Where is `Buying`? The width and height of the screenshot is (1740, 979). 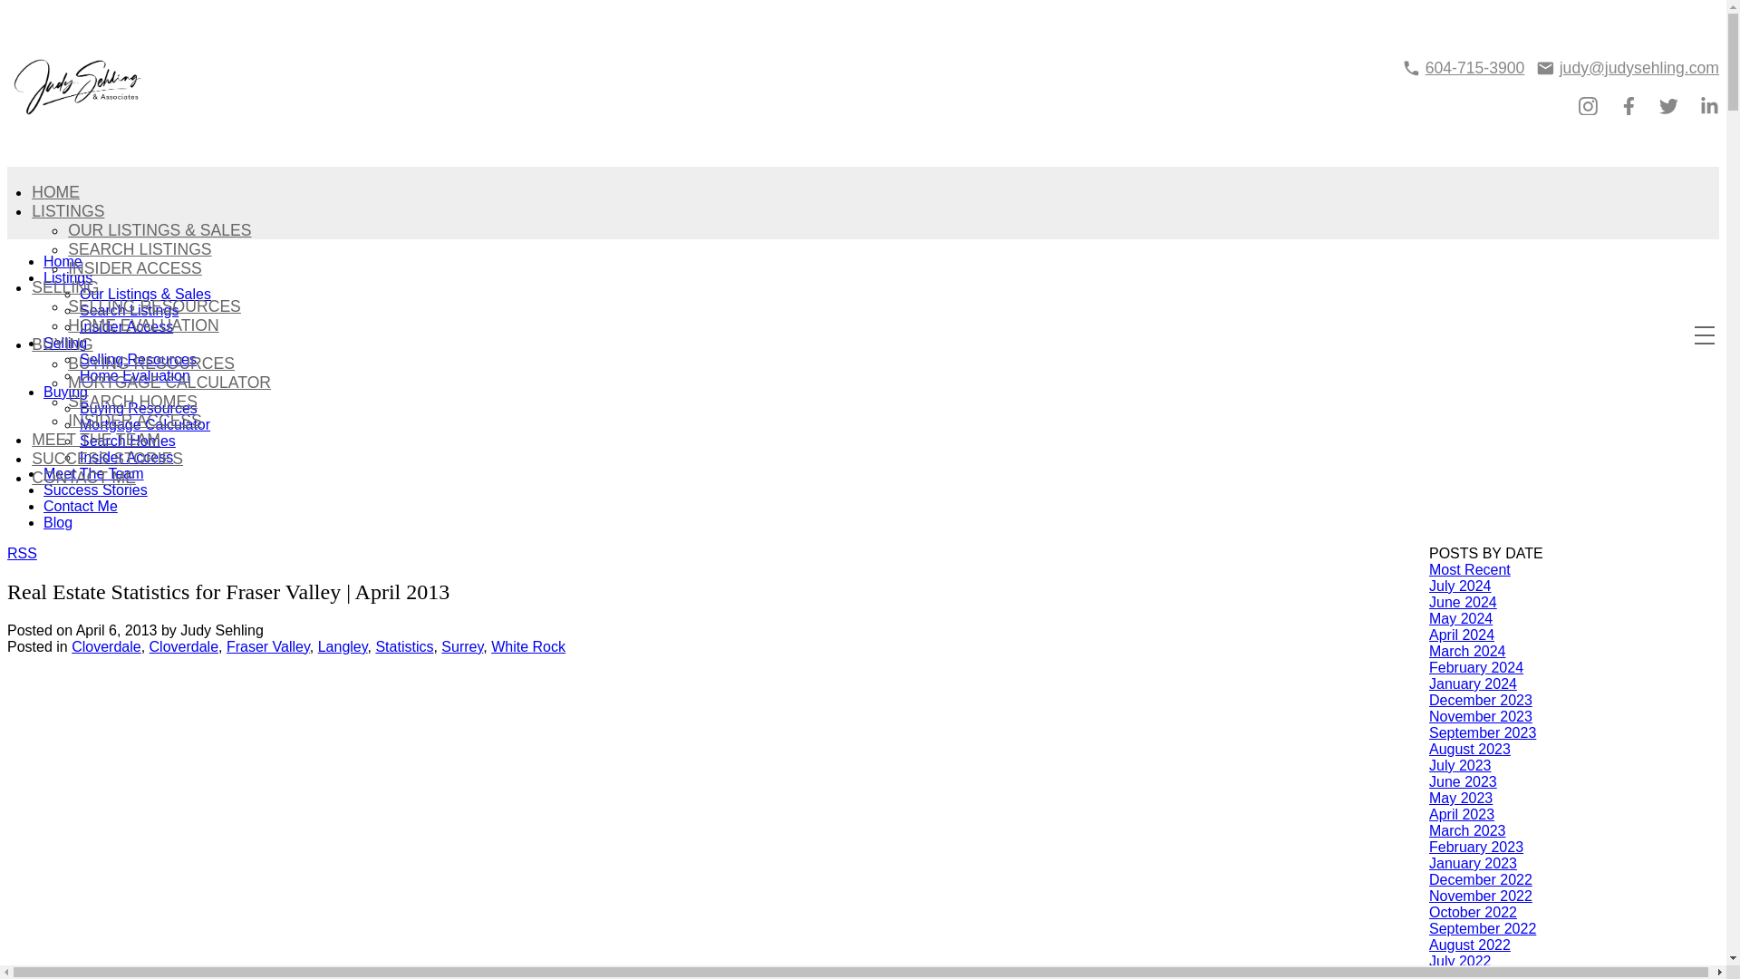
Buying is located at coordinates (65, 392).